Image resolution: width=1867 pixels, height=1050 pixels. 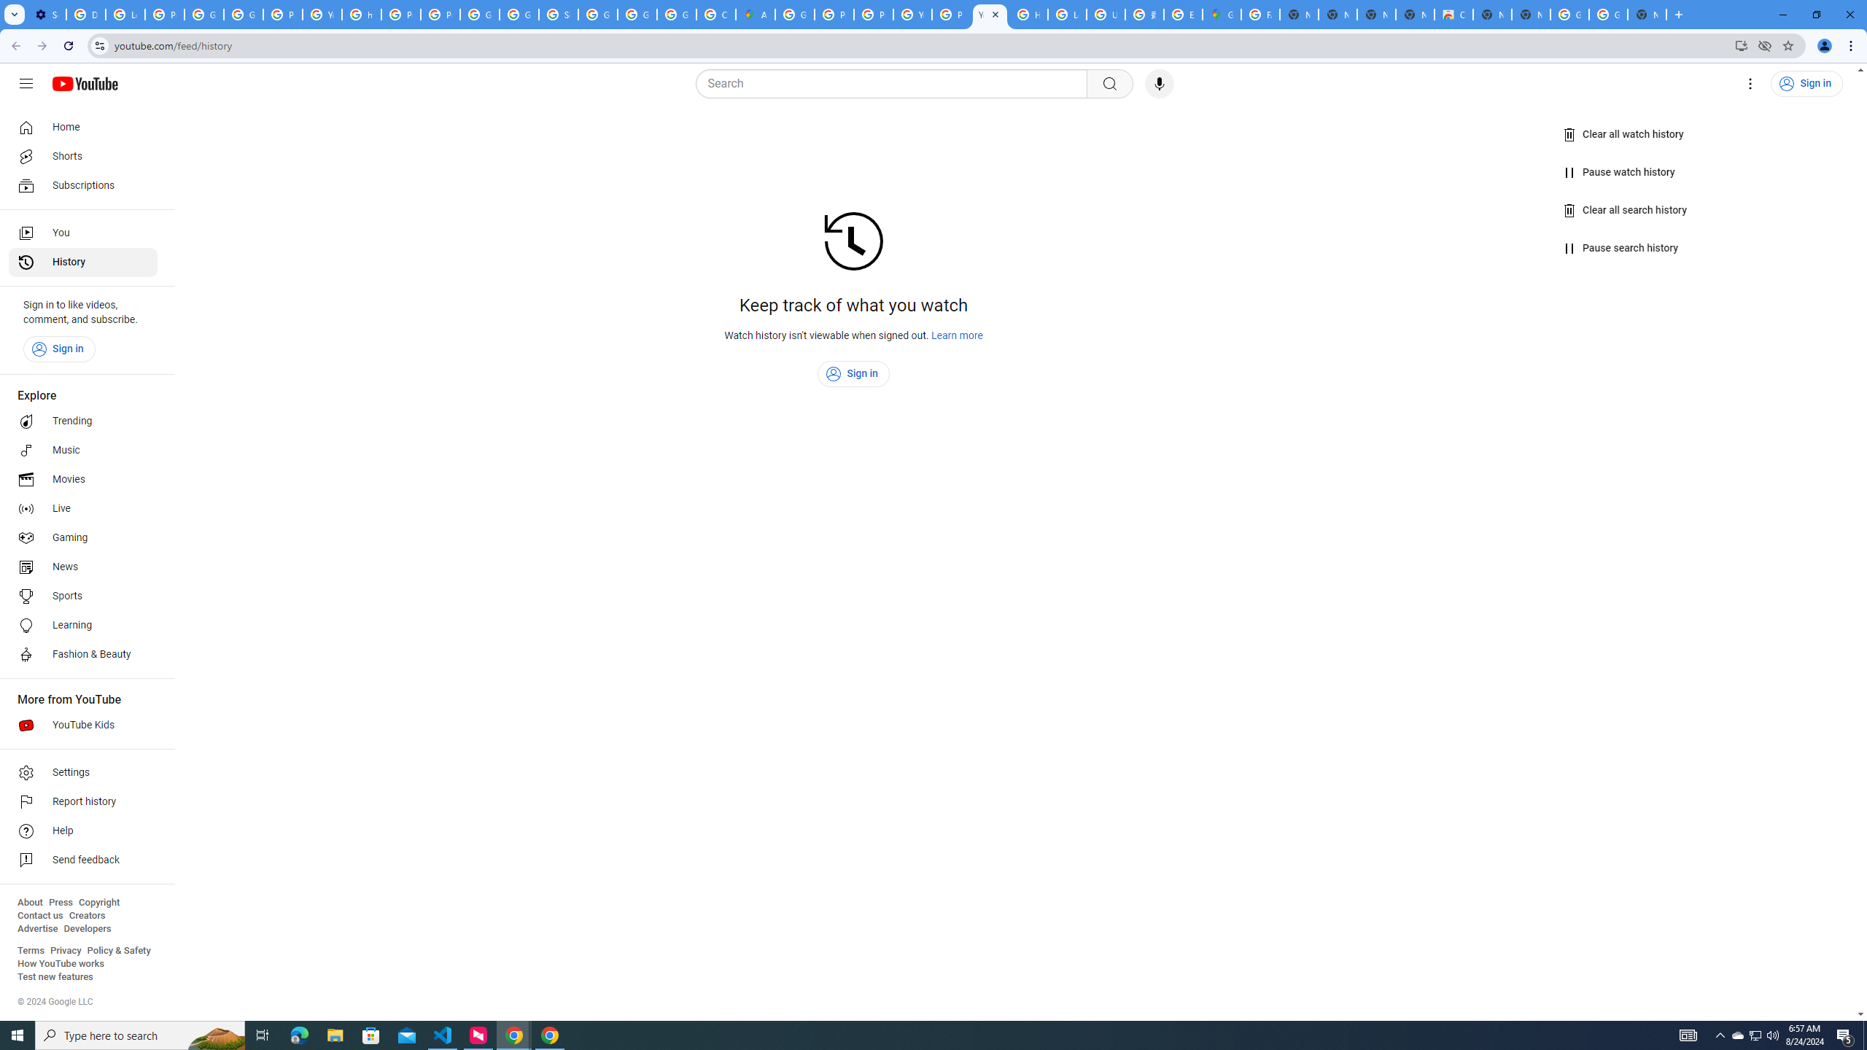 I want to click on Third-party cookies blocked, so click(x=1765, y=45).